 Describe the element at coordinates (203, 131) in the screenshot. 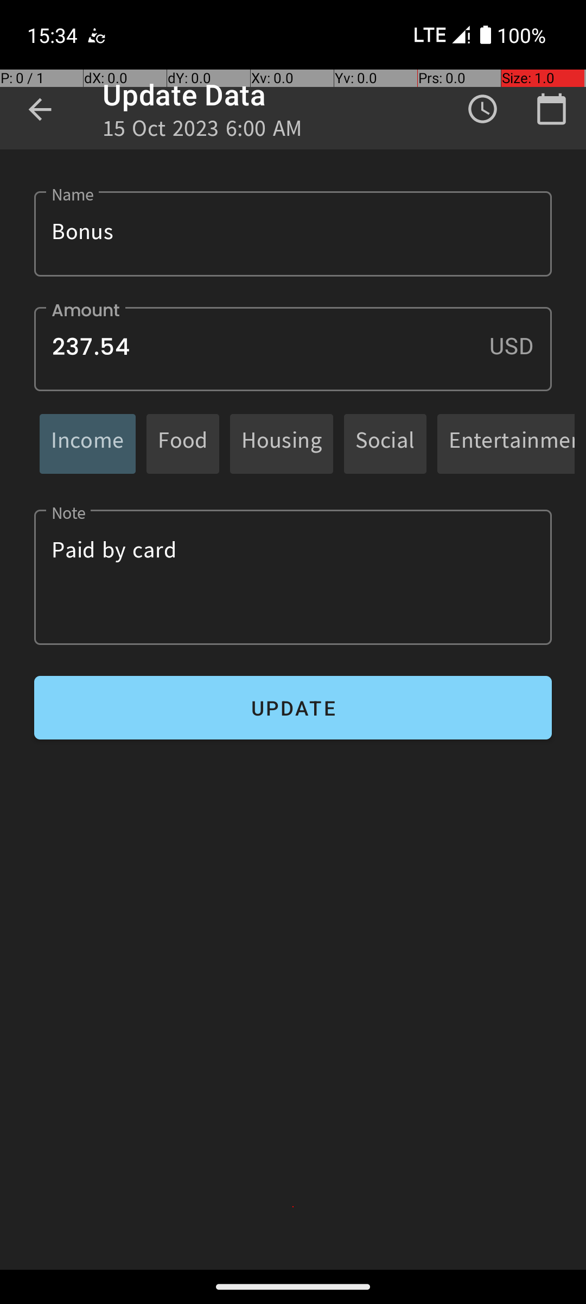

I see `15 Oct 2023 6:00 AM` at that location.